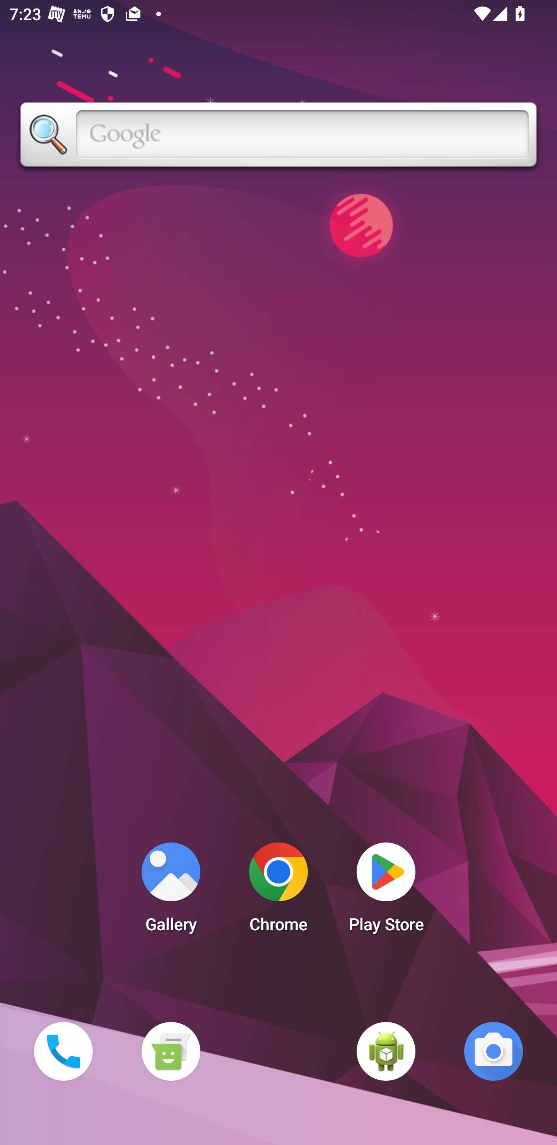  Describe the element at coordinates (63, 1051) in the screenshot. I see `Phone` at that location.